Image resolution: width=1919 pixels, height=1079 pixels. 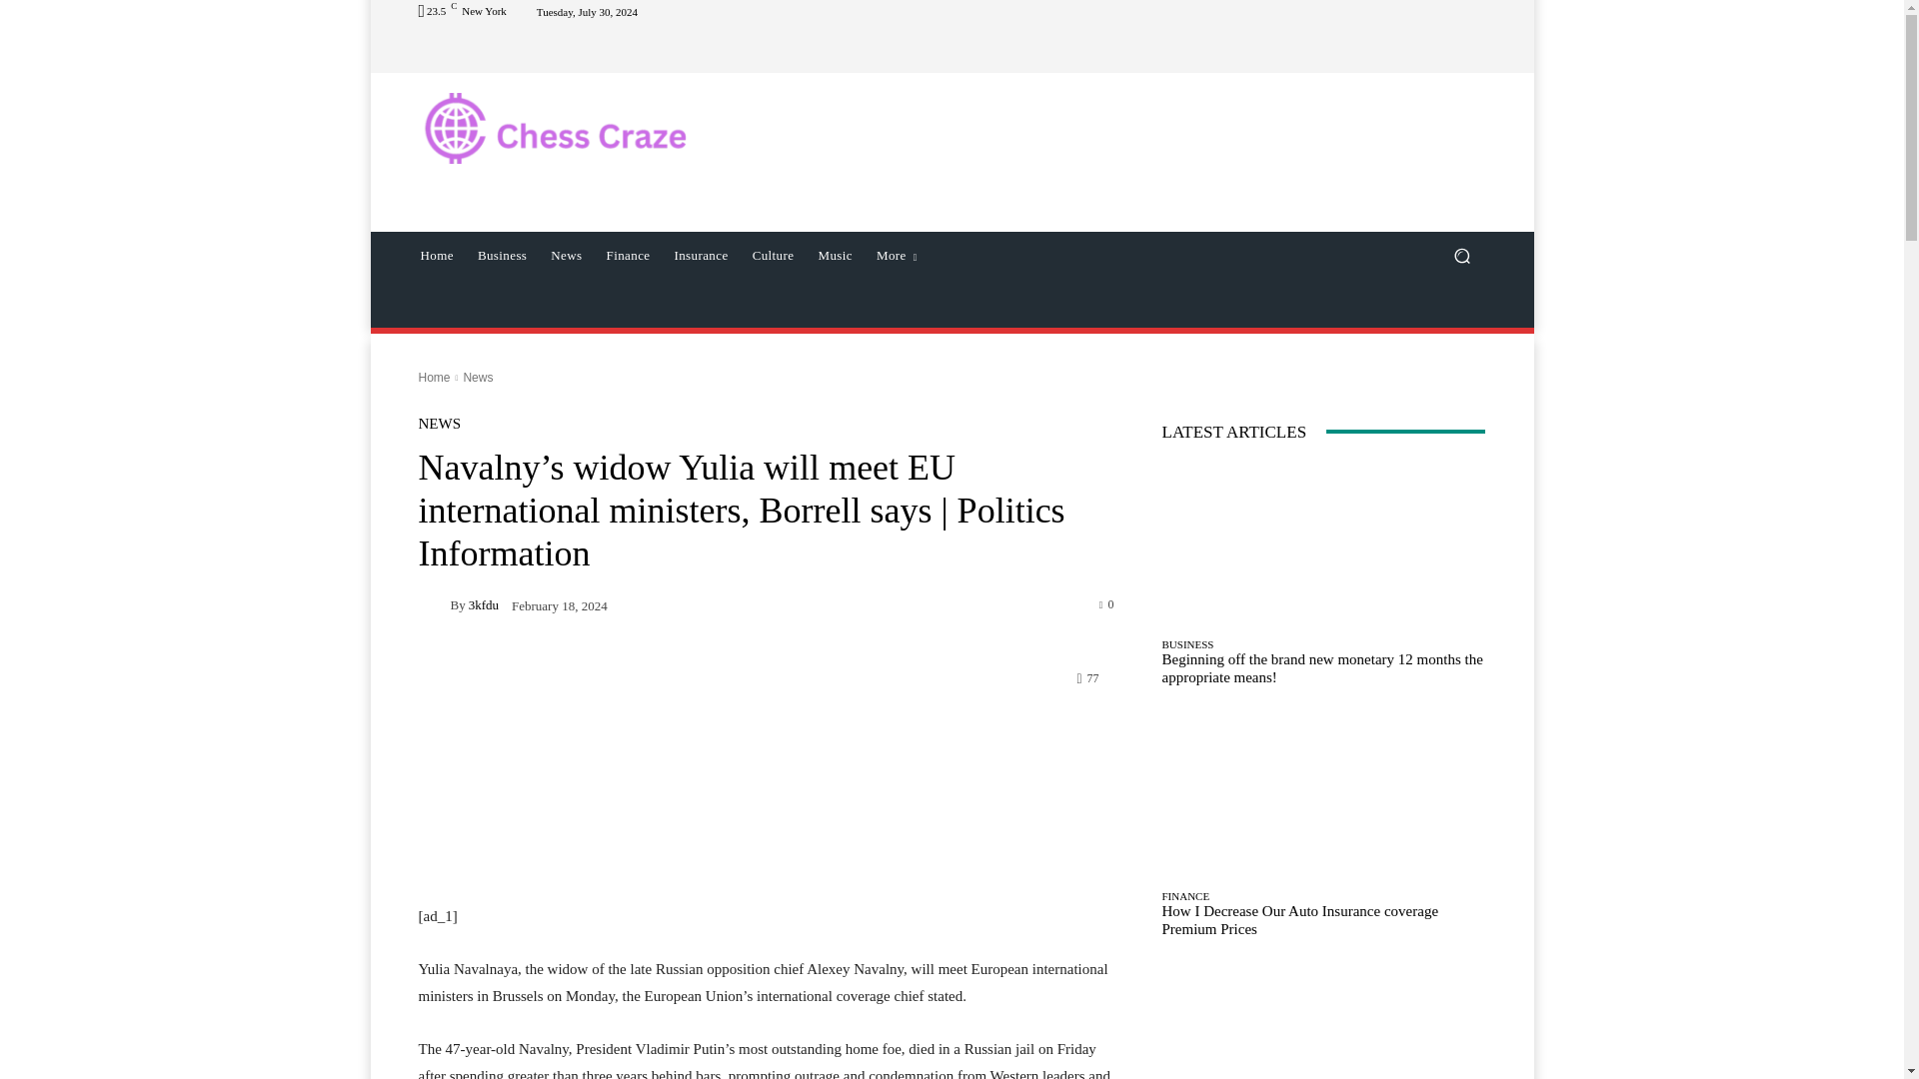 What do you see at coordinates (700, 256) in the screenshot?
I see `Insurance` at bounding box center [700, 256].